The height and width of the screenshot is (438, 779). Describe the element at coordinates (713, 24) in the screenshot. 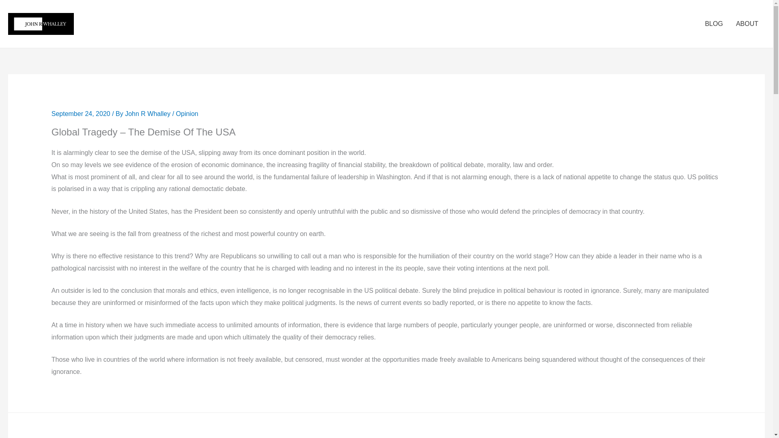

I see `BLOG` at that location.